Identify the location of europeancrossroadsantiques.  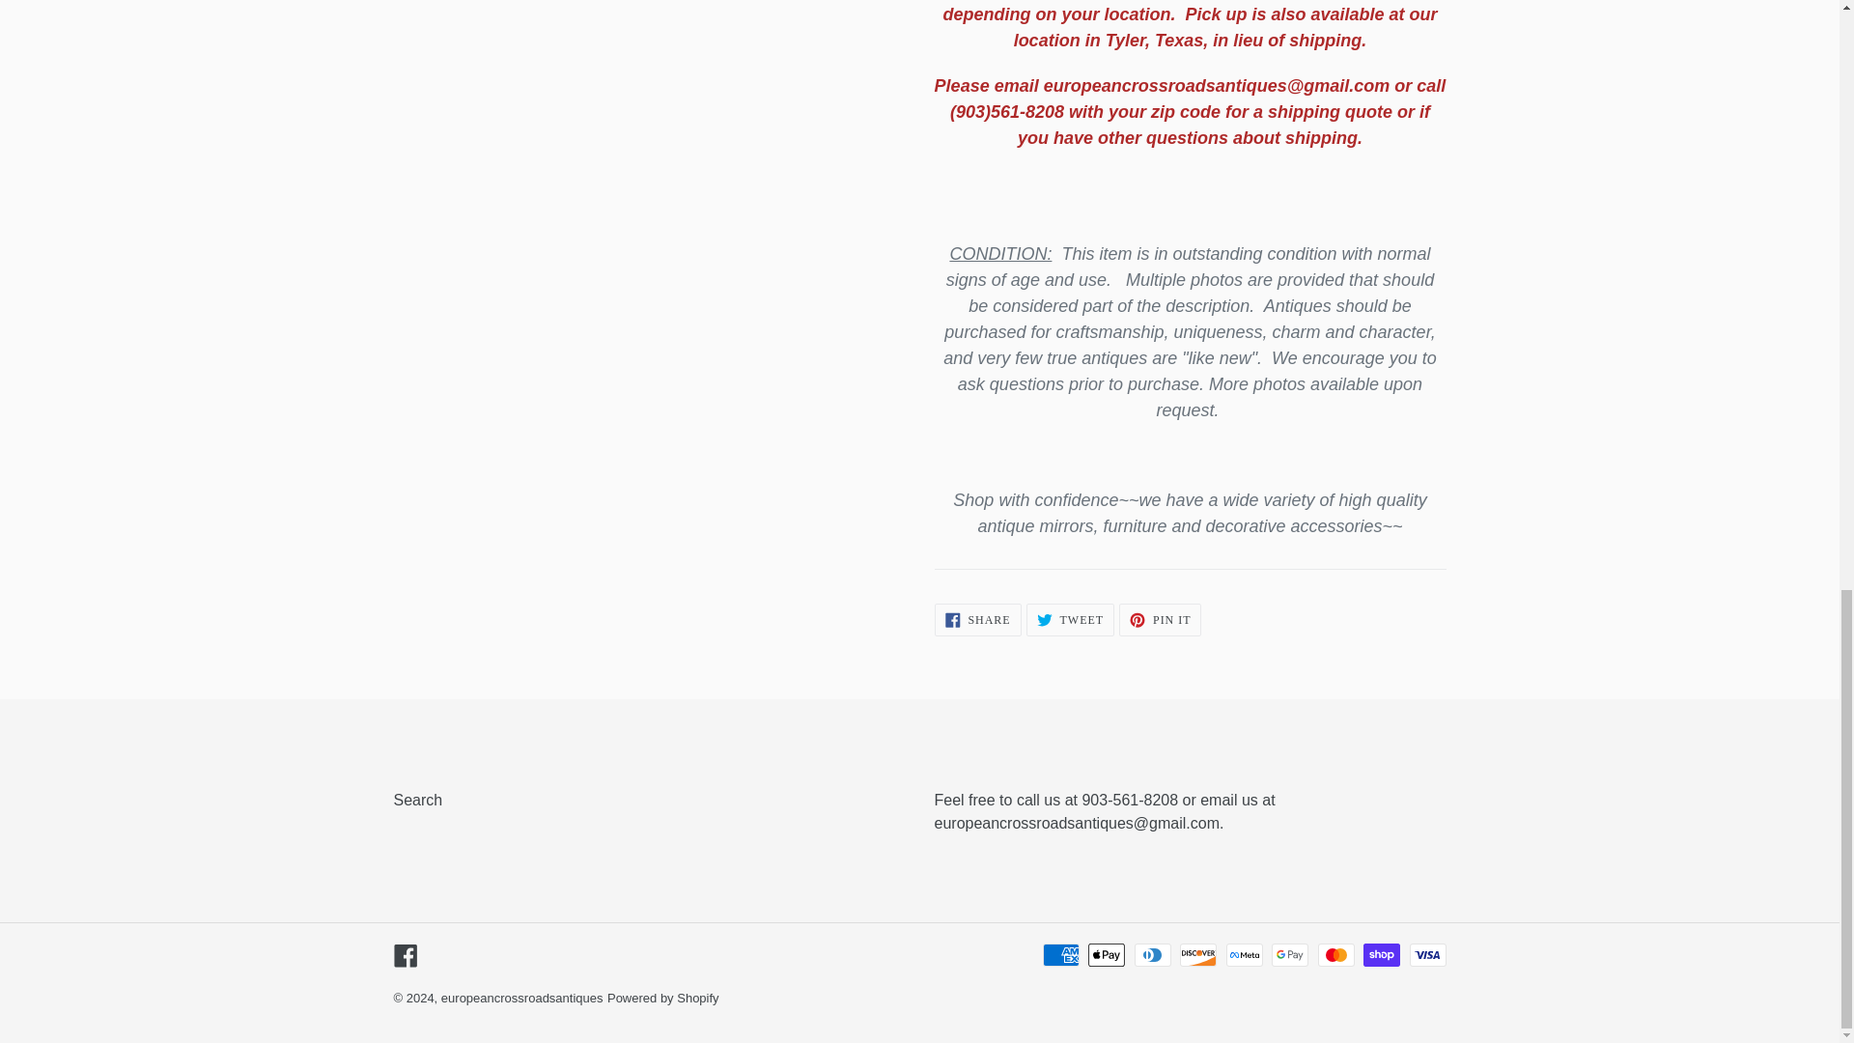
(1161, 620).